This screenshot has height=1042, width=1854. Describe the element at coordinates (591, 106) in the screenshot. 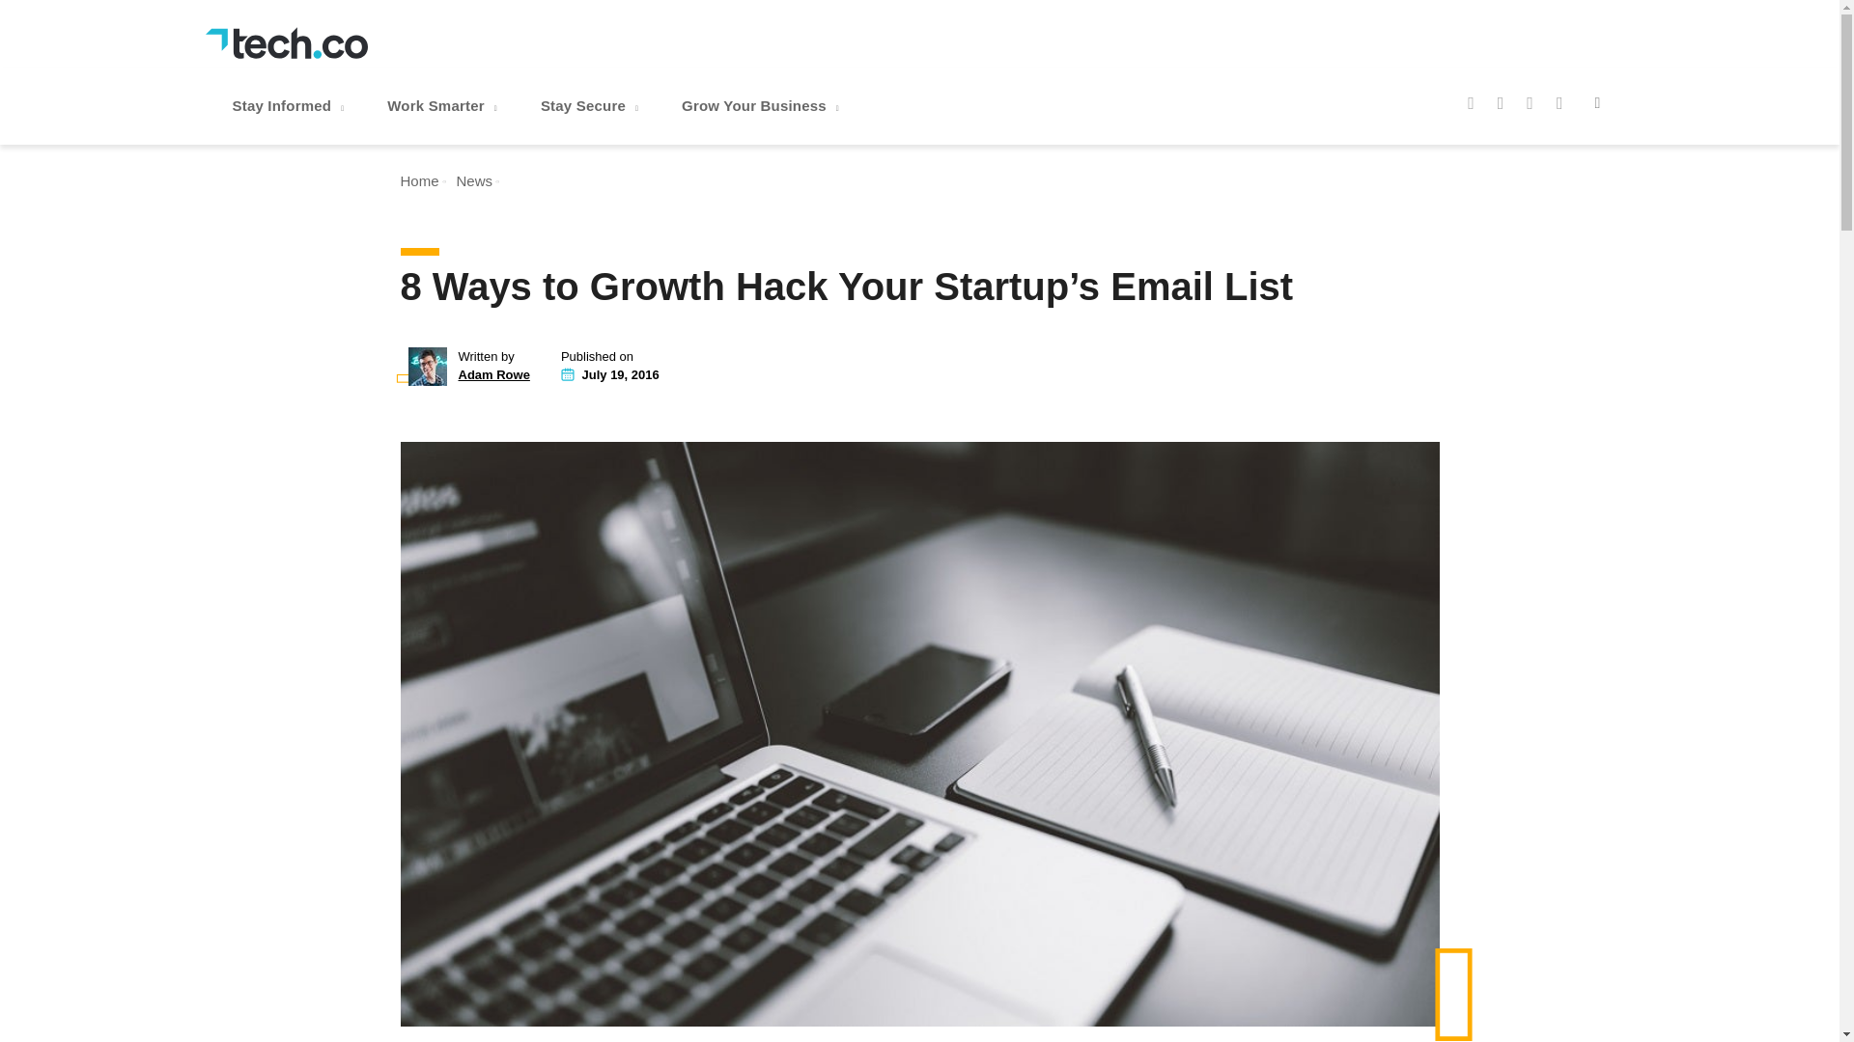

I see `Stay Secure` at that location.